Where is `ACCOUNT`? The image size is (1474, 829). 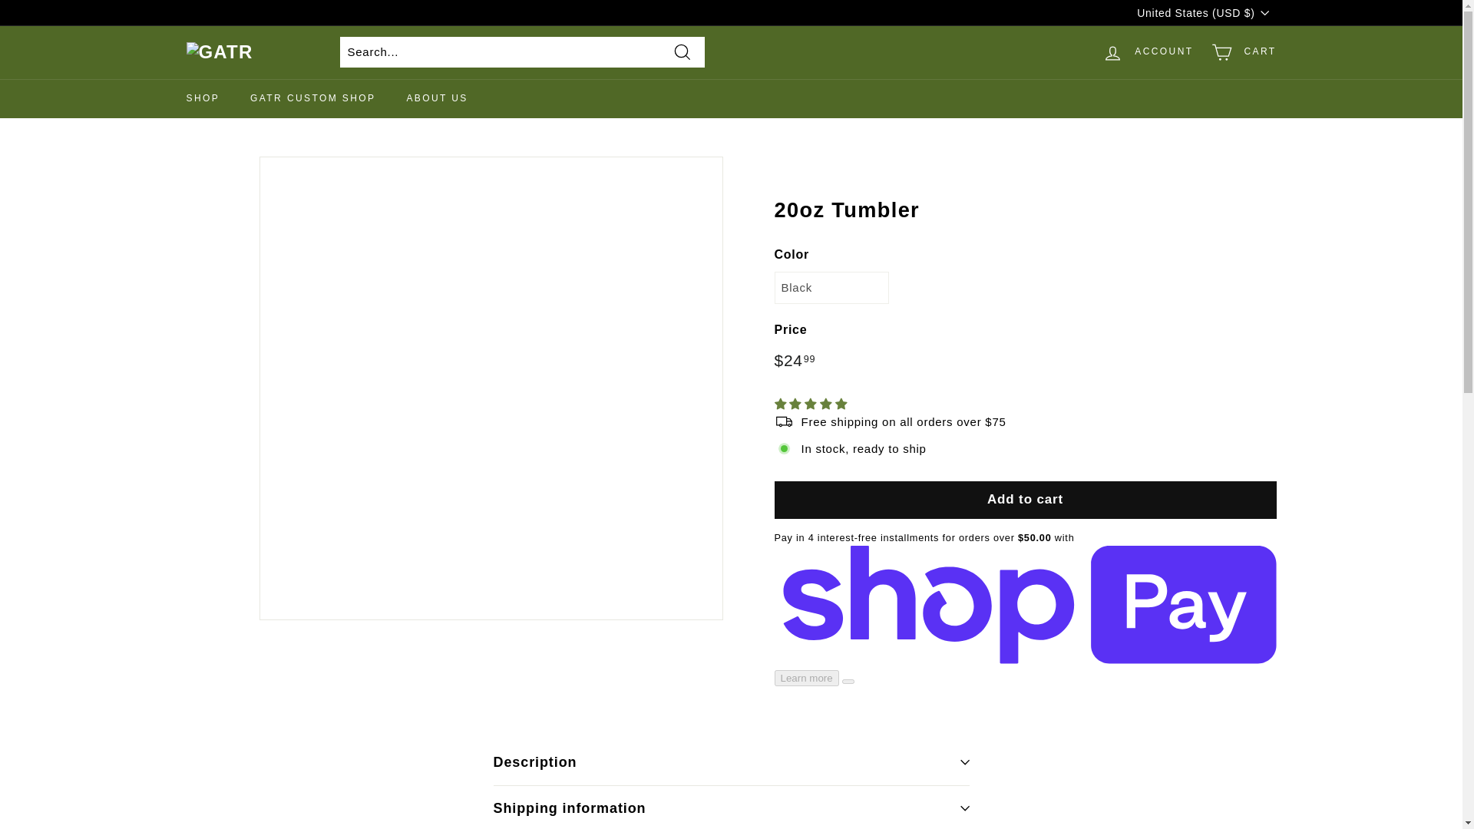
ACCOUNT is located at coordinates (1148, 51).